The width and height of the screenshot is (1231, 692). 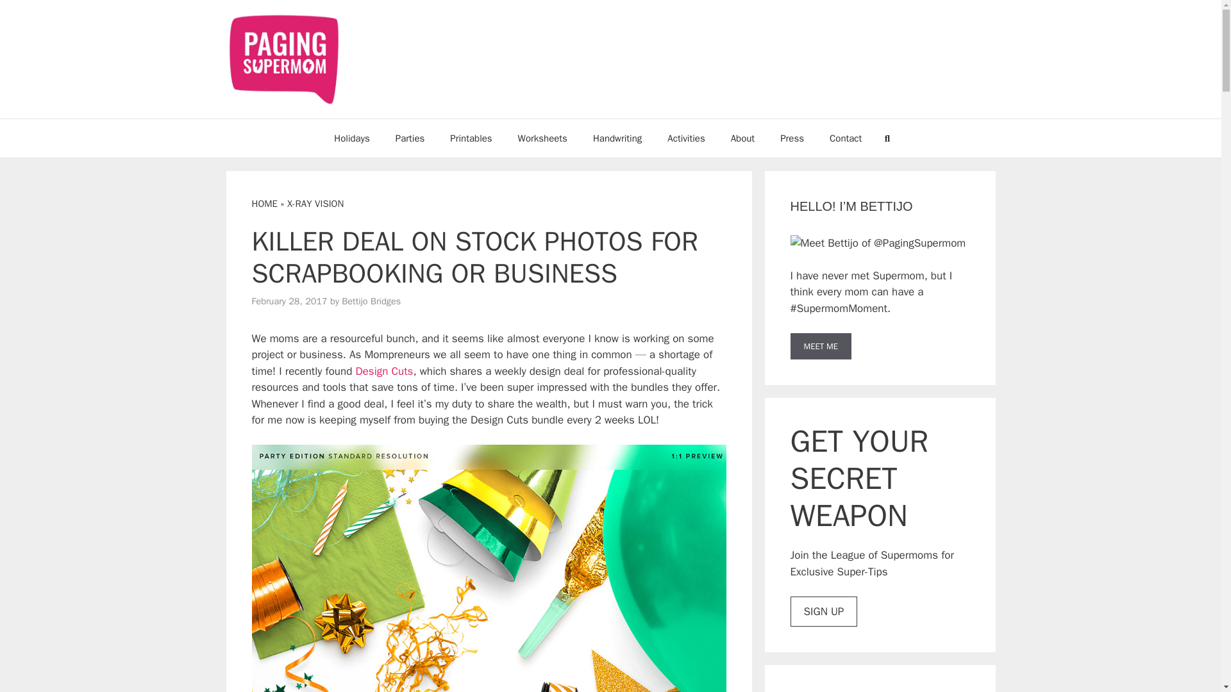 I want to click on X-RAY VISION, so click(x=315, y=204).